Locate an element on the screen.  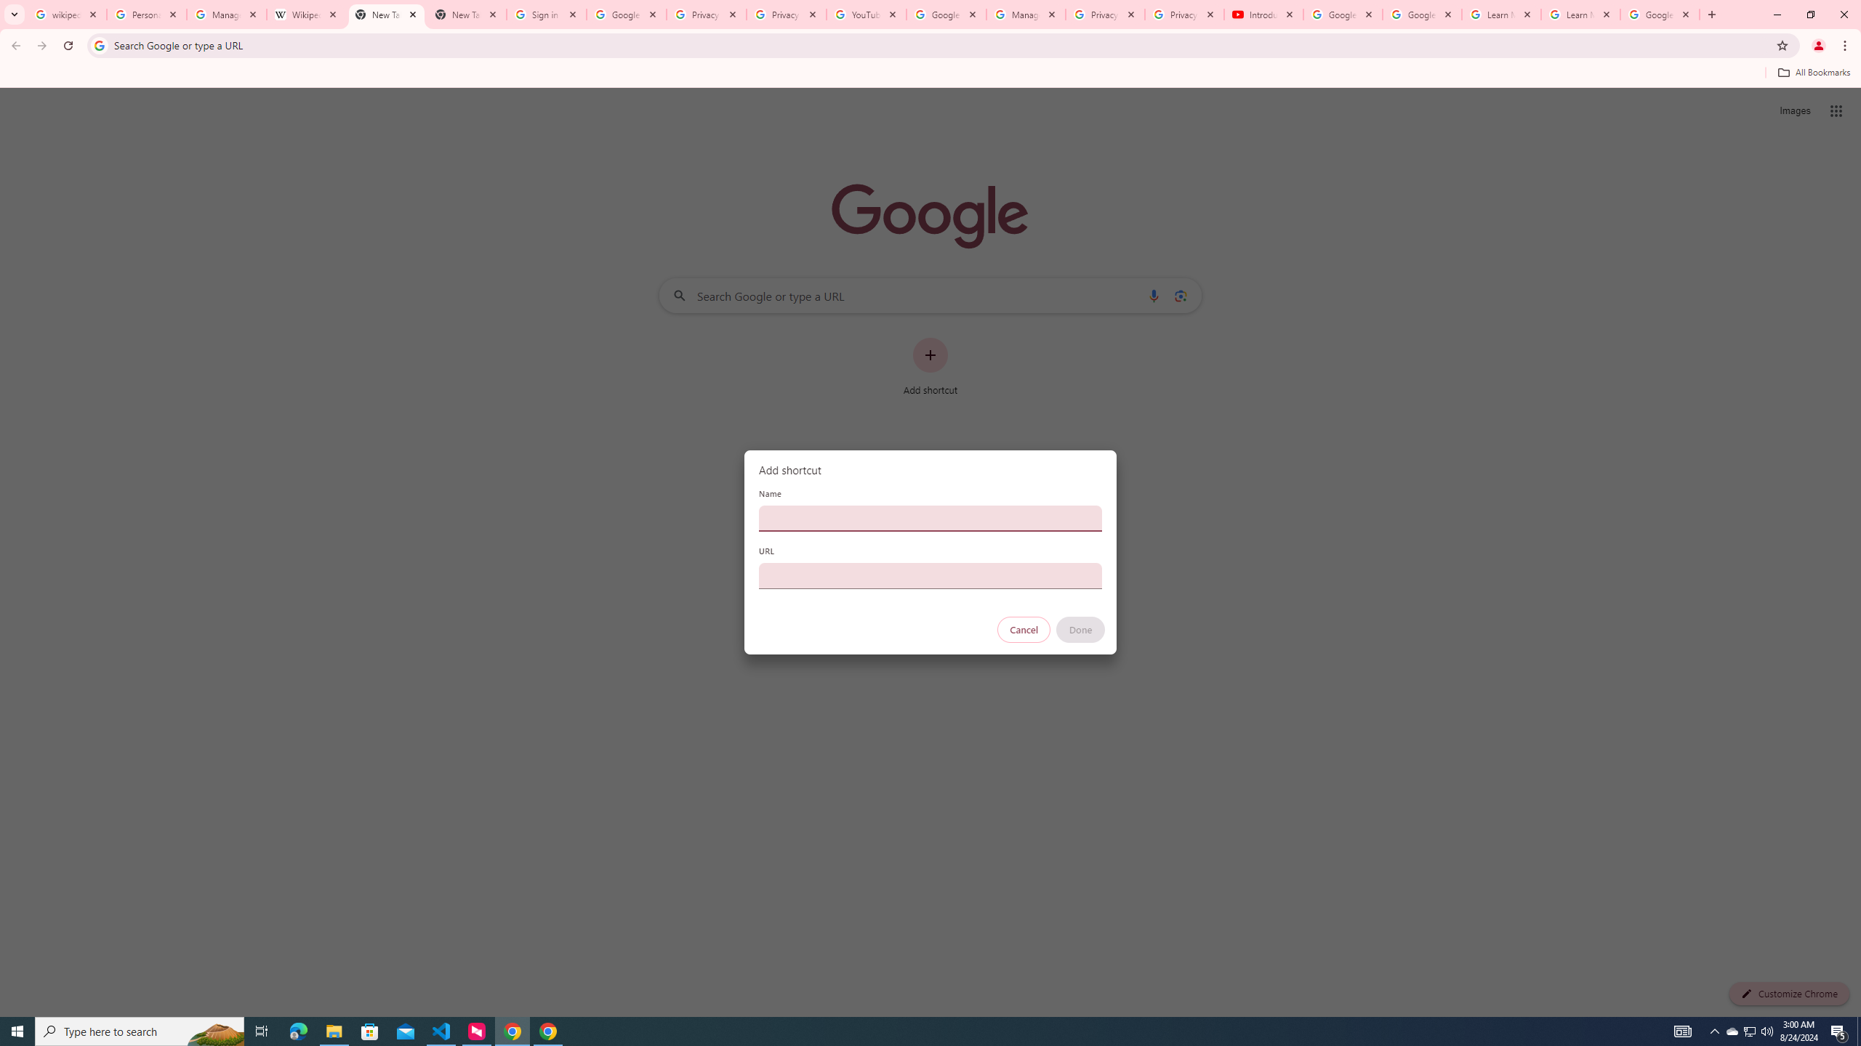
All Bookmarks is located at coordinates (1813, 73).